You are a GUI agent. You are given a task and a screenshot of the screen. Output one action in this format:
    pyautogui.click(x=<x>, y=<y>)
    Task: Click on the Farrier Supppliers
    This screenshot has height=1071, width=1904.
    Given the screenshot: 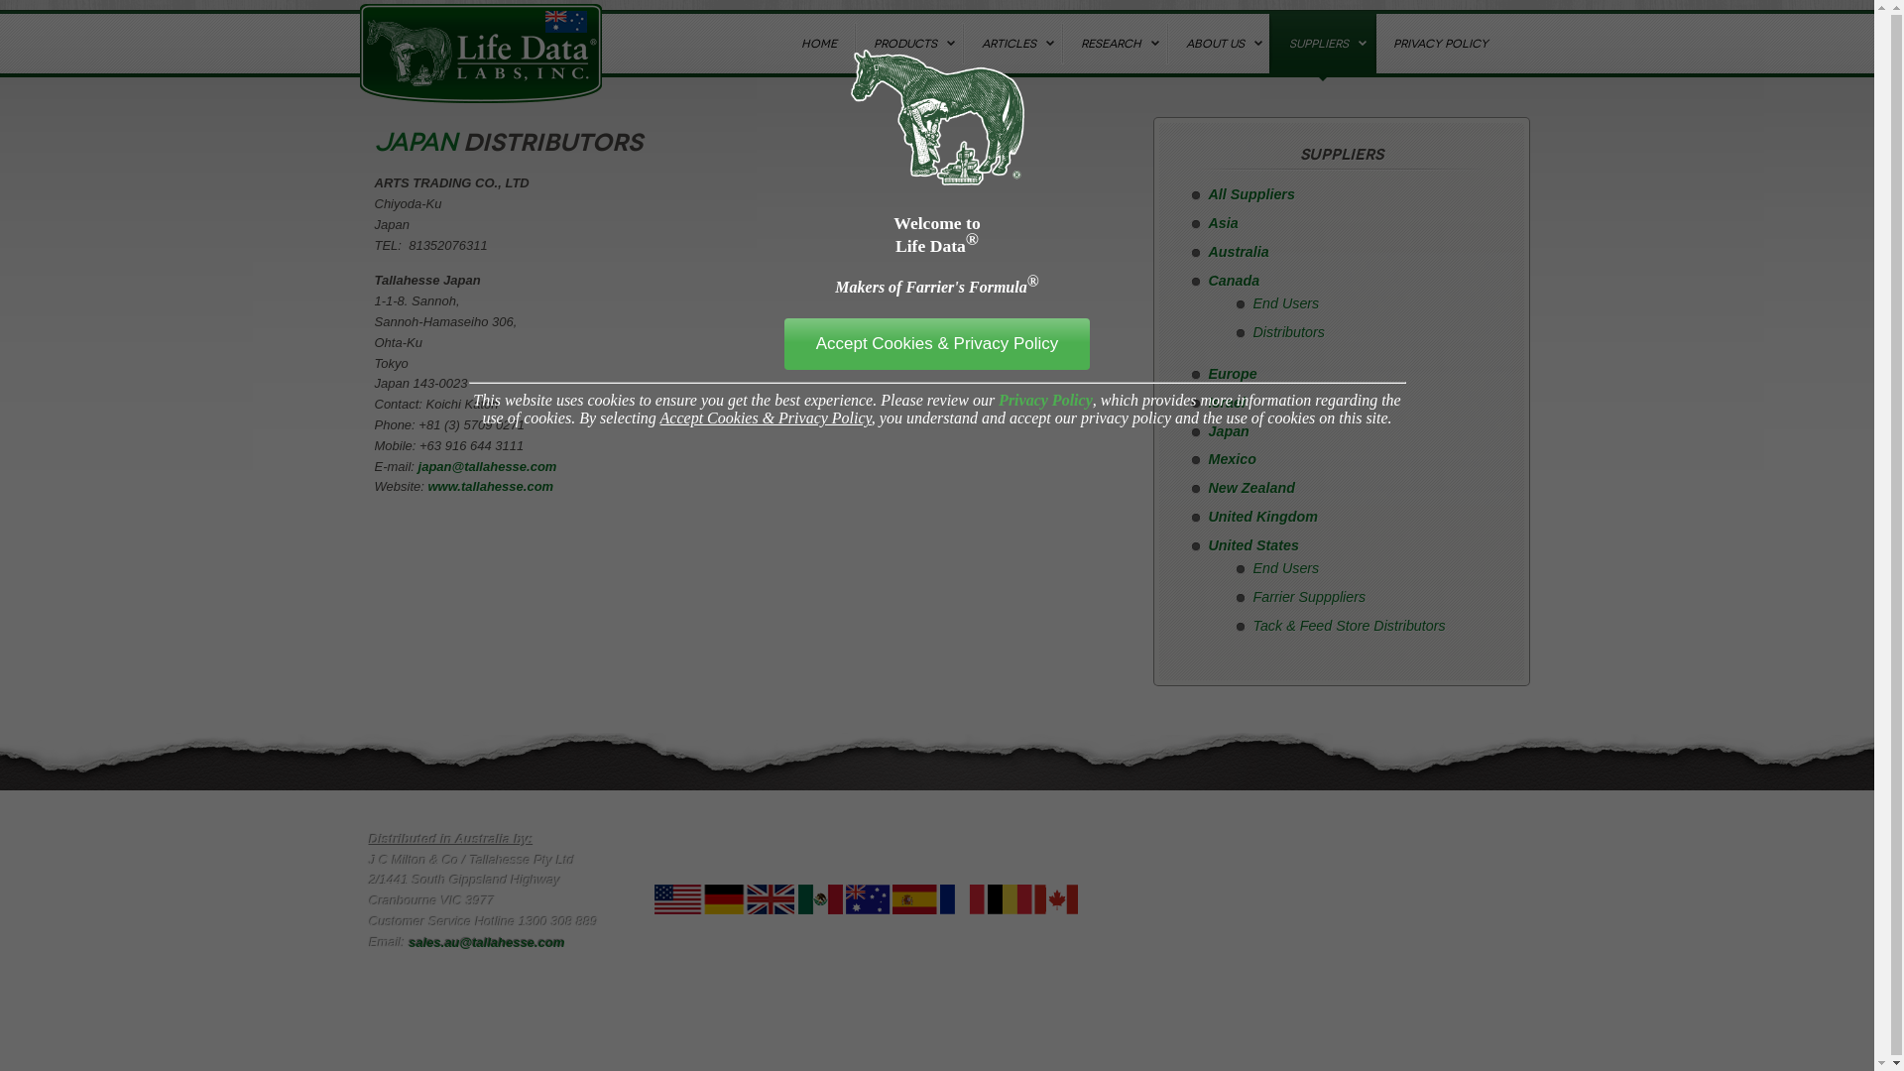 What is the action you would take?
    pyautogui.click(x=1310, y=597)
    